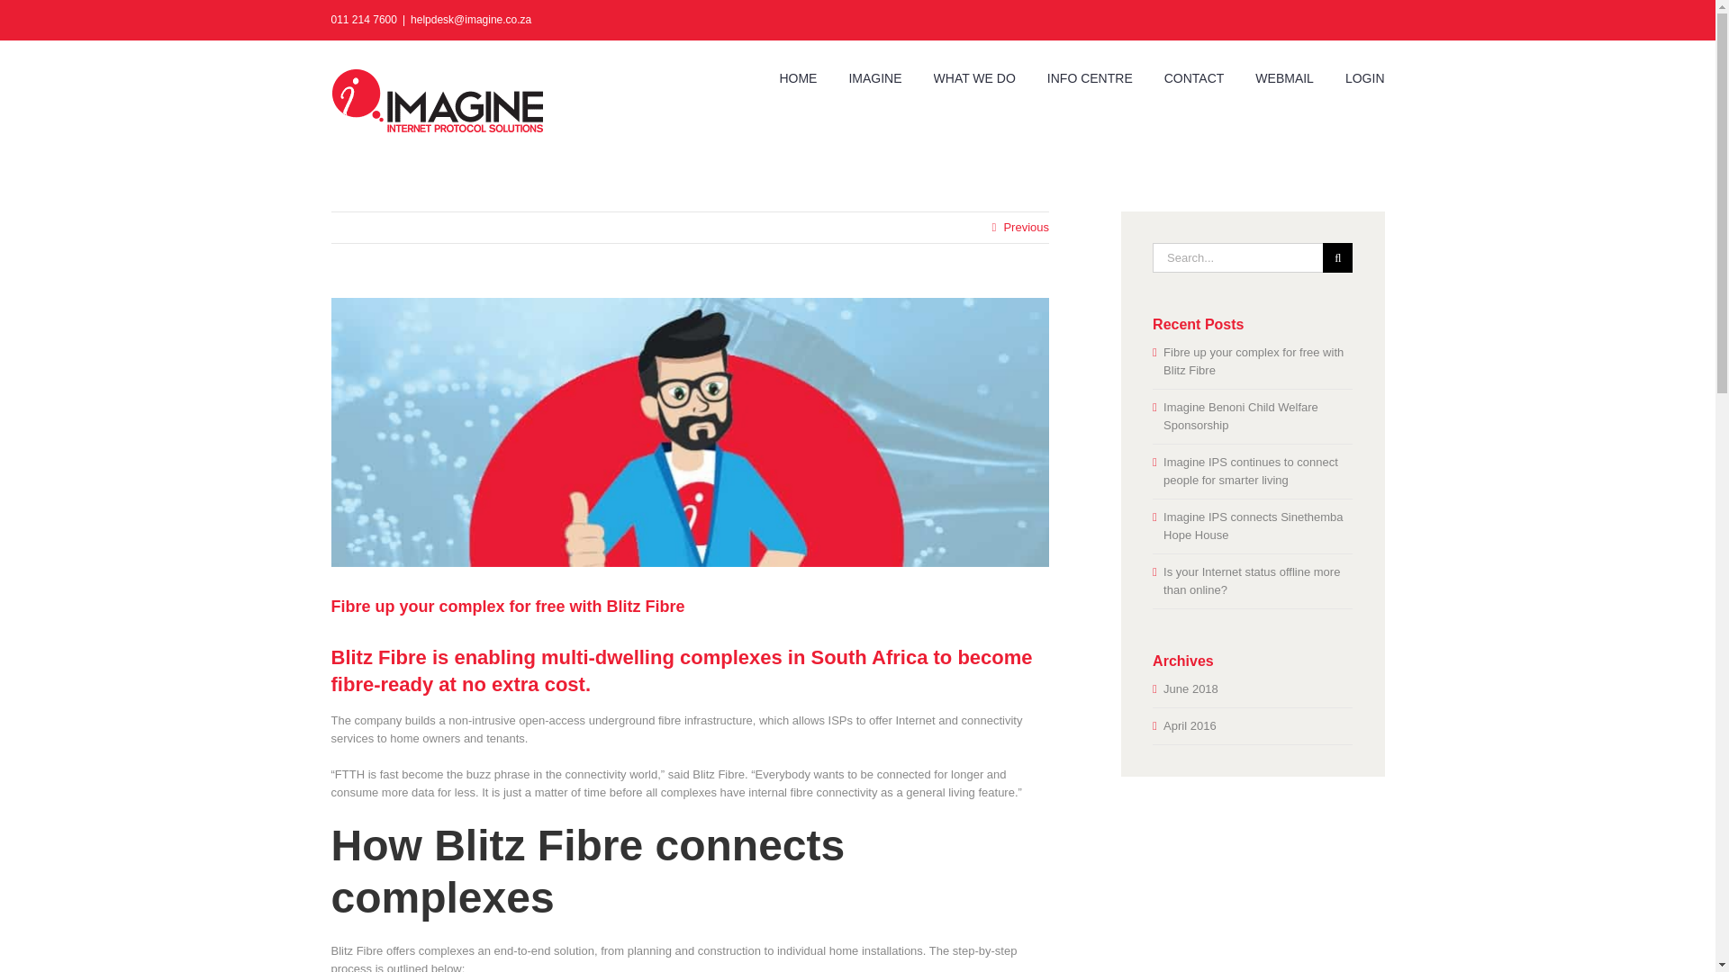 The width and height of the screenshot is (1729, 972). I want to click on 011 214 7600, so click(364, 20).